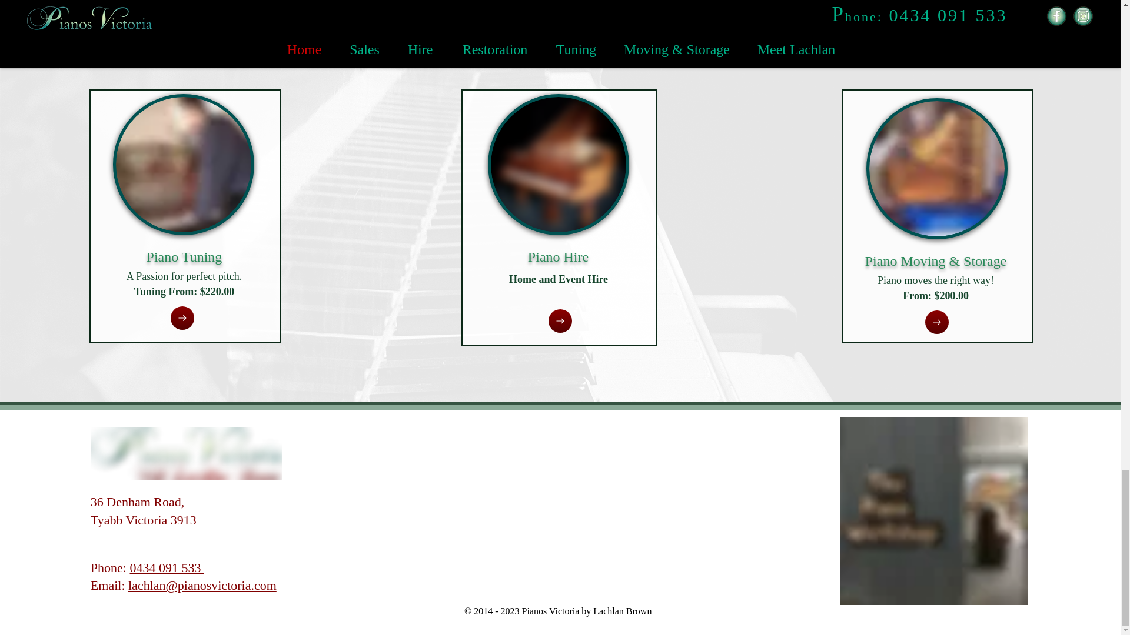 This screenshot has height=635, width=1130. I want to click on Piano Tuning with Lachlan Brown Melbourne Victoria, so click(184, 164).